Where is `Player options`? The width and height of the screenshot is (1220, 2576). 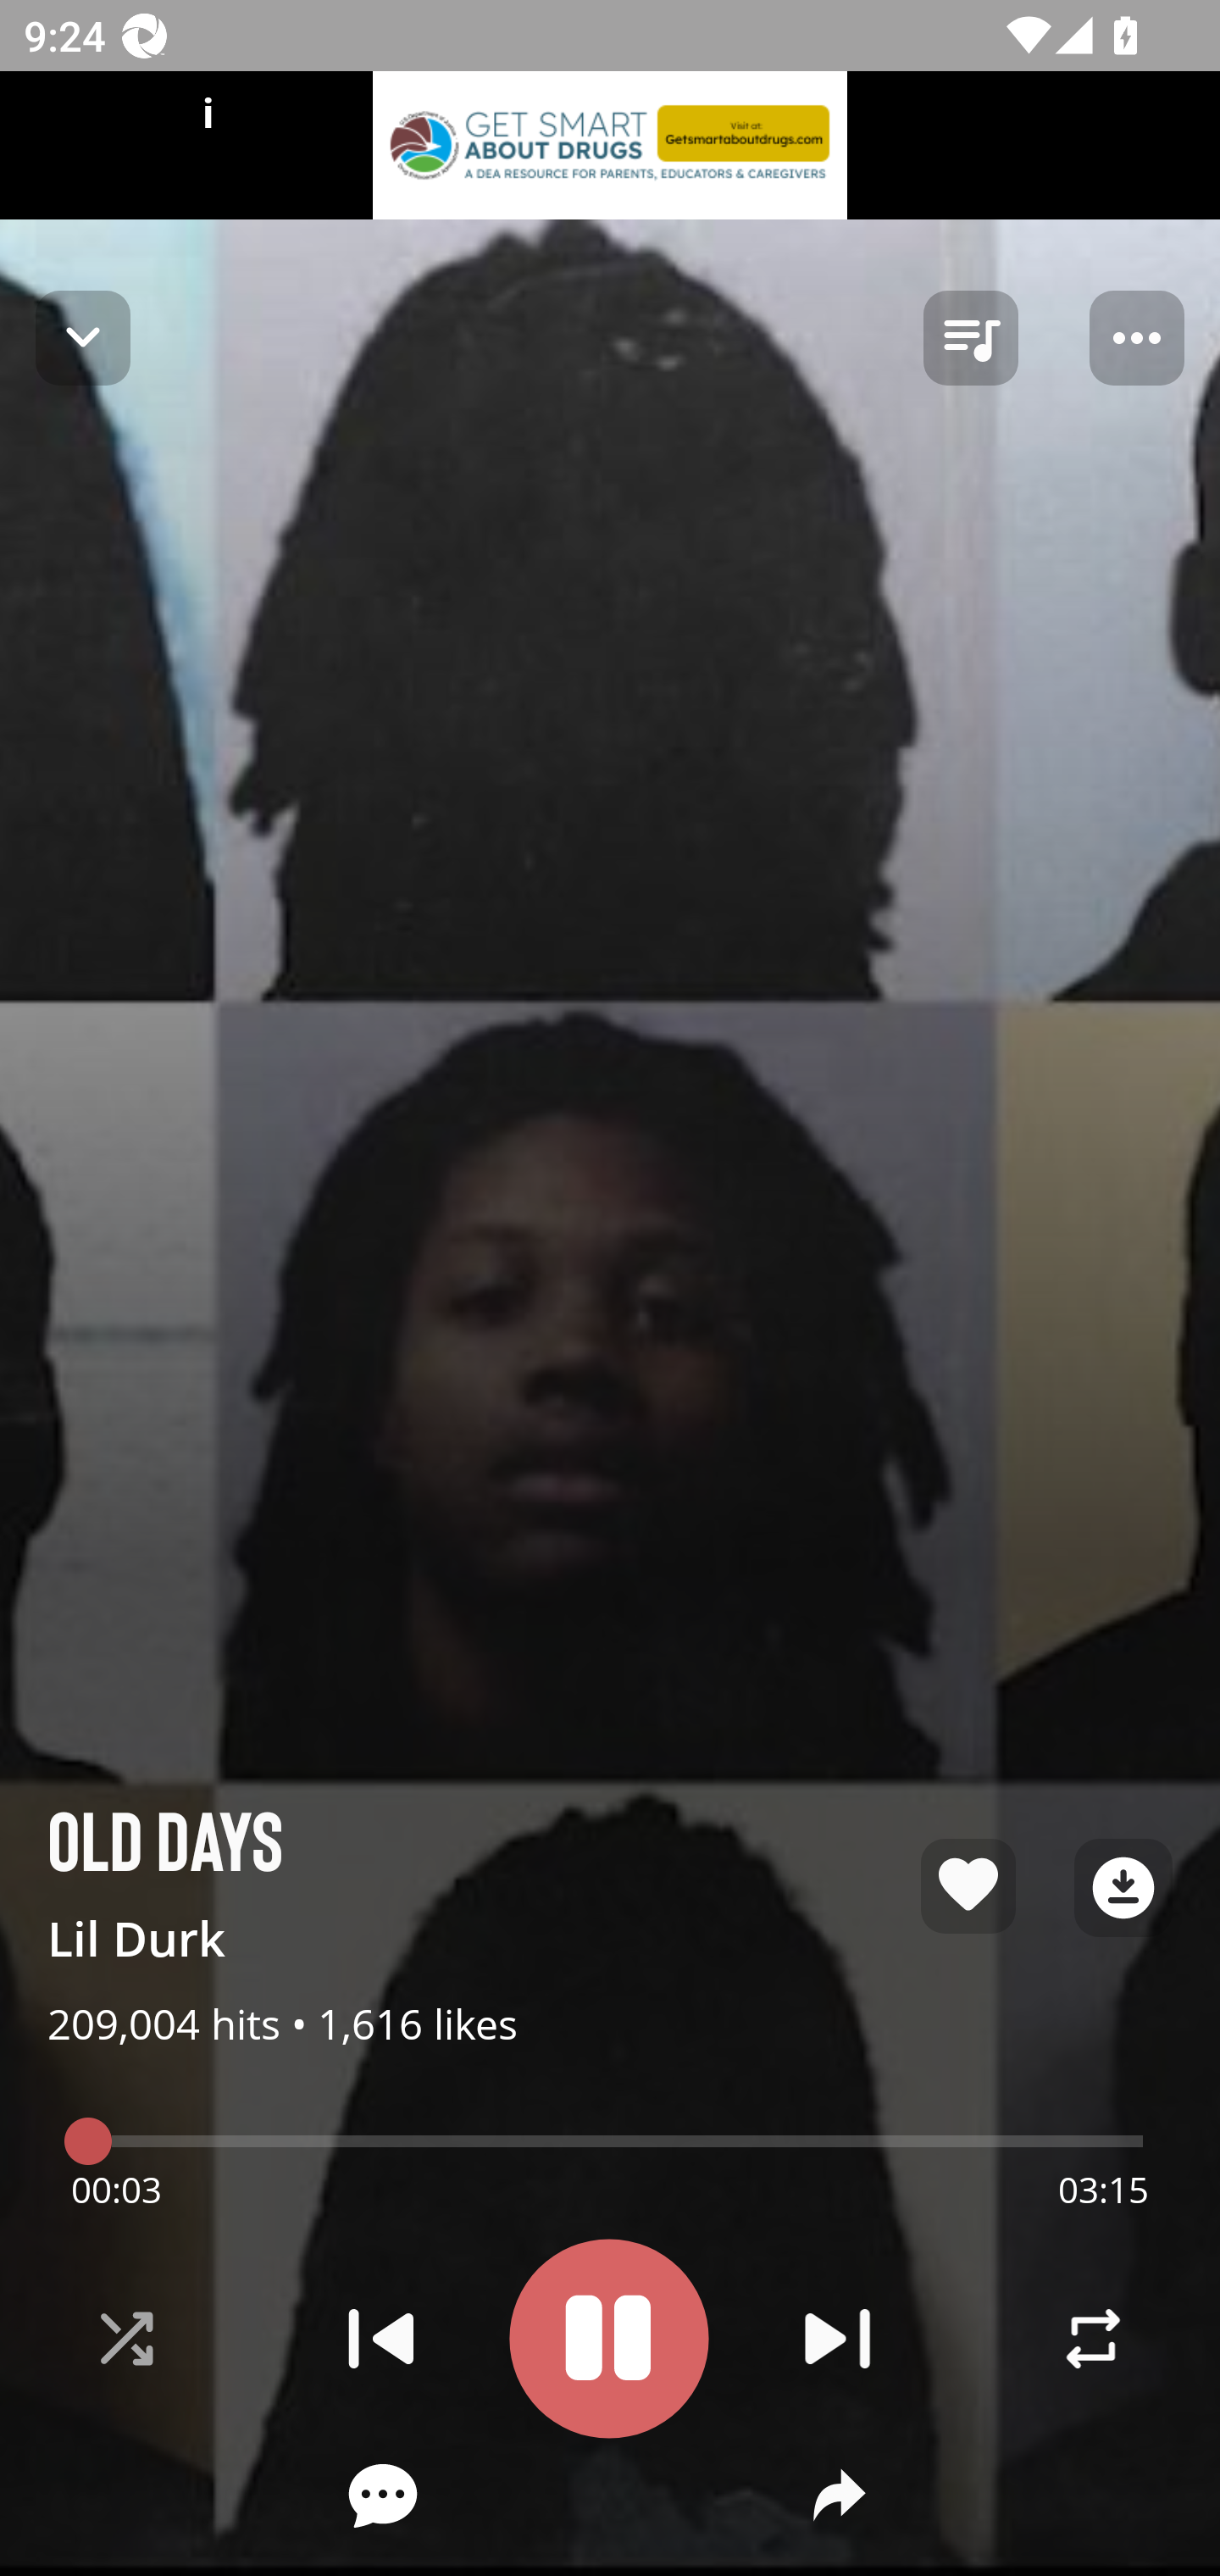 Player options is located at coordinates (1137, 339).